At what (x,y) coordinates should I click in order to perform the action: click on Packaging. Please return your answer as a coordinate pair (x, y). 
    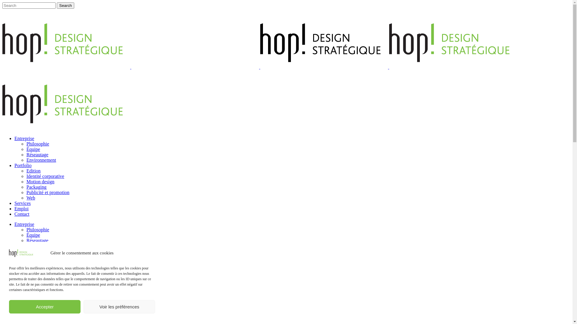
    Looking at the image, I should click on (37, 273).